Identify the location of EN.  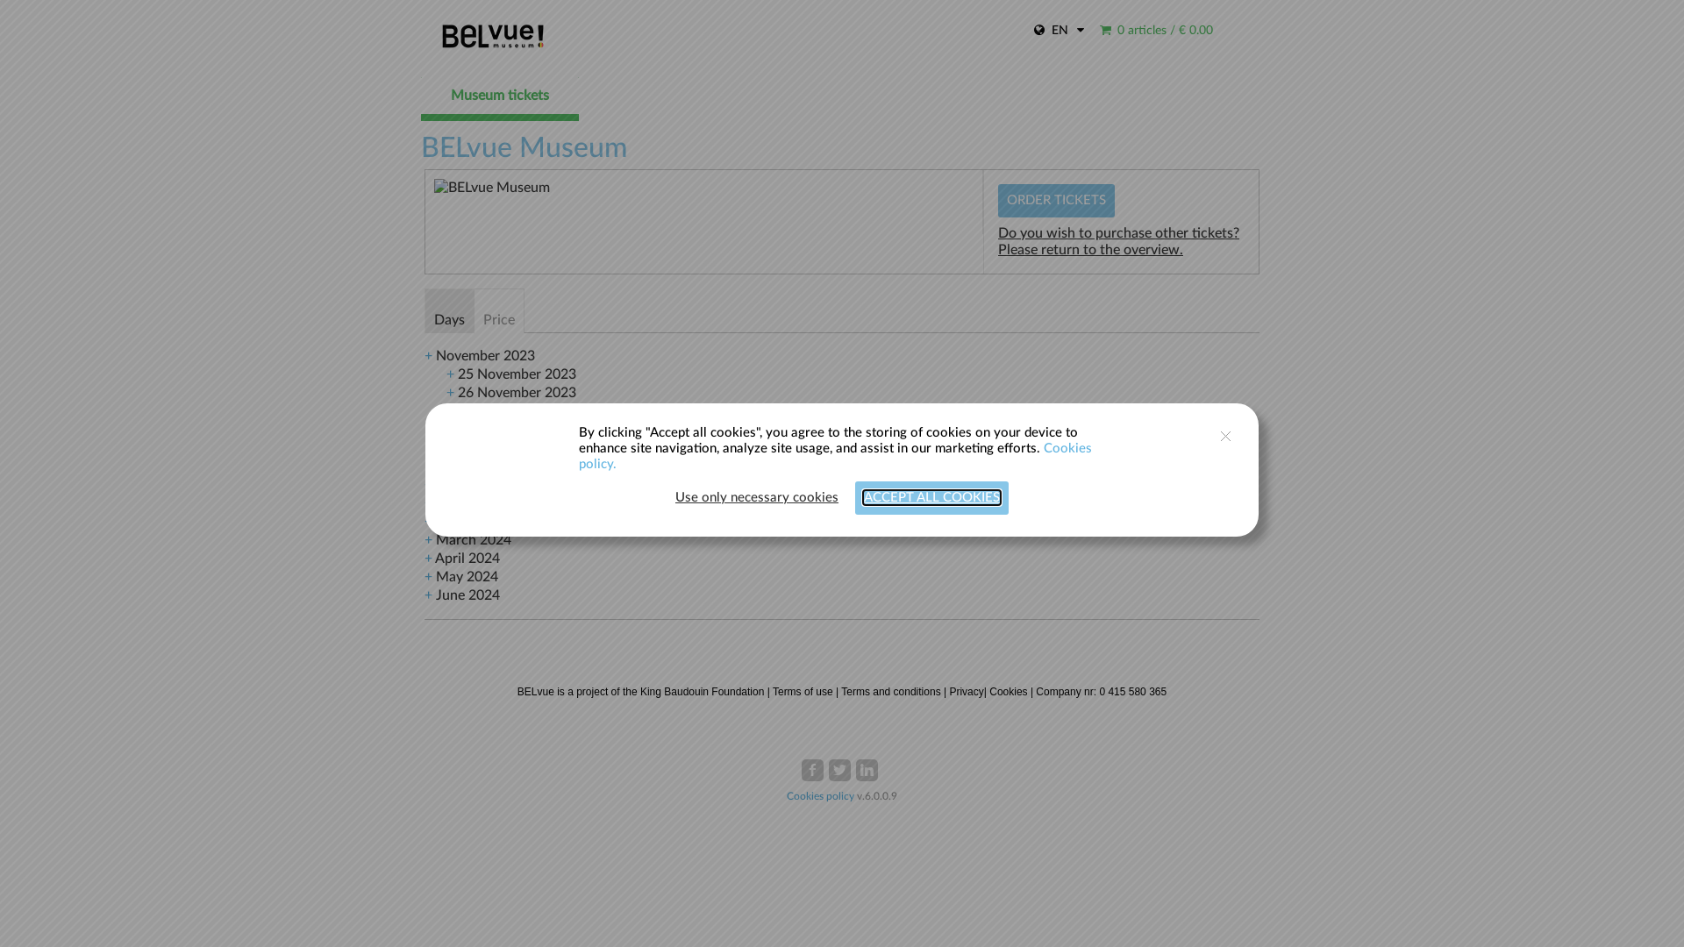
(1060, 32).